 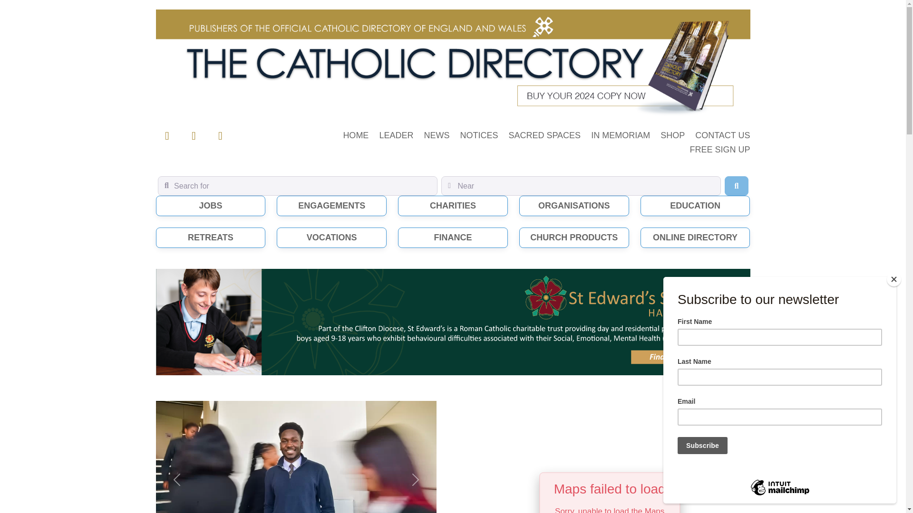 I want to click on ORGANISATIONS, so click(x=574, y=205).